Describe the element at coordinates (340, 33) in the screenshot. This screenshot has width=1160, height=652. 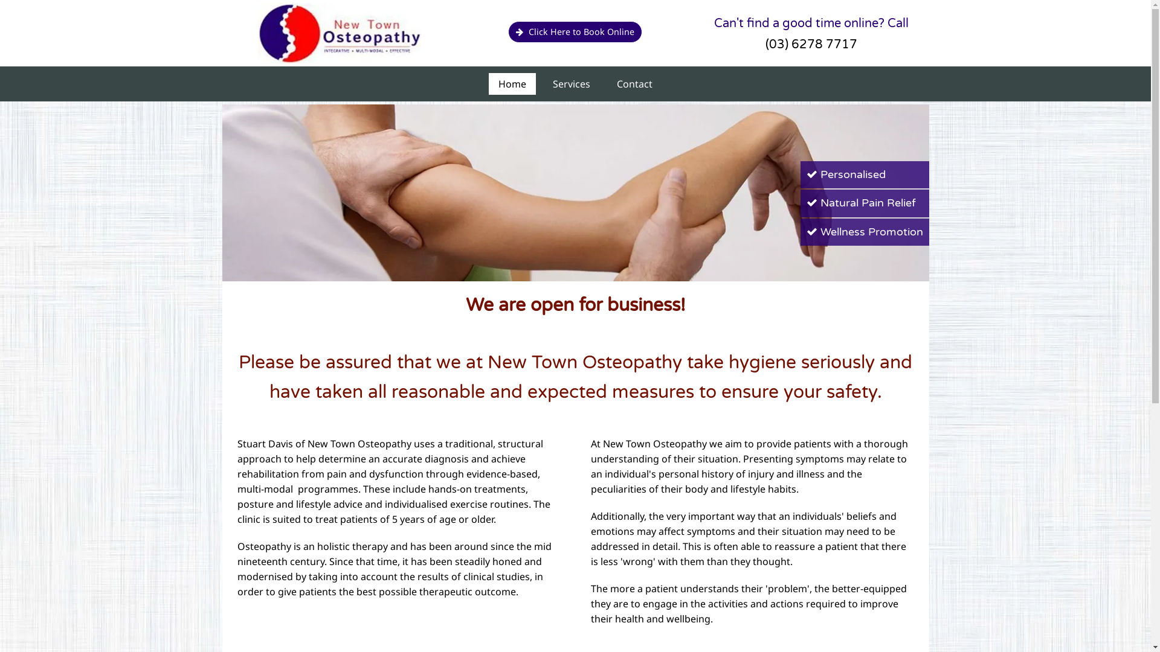
I see `New Town Osteopathy Logo` at that location.